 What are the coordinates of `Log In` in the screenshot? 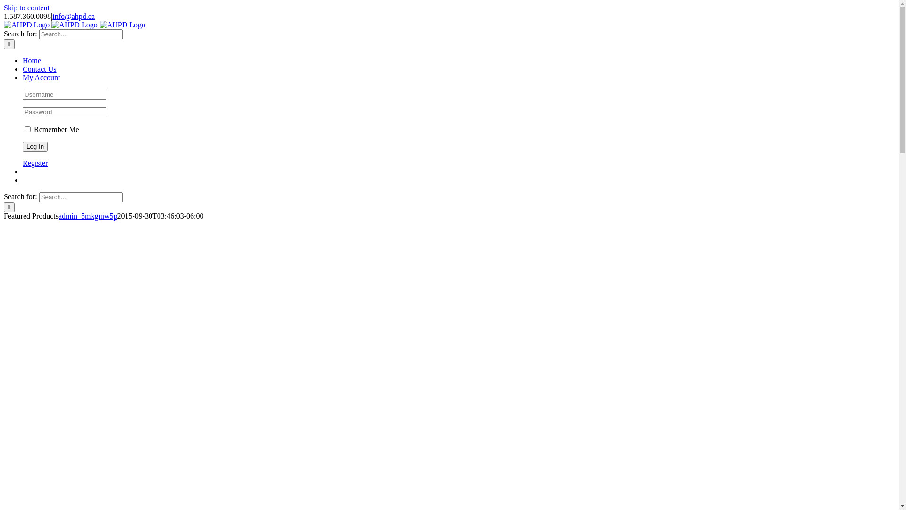 It's located at (35, 146).